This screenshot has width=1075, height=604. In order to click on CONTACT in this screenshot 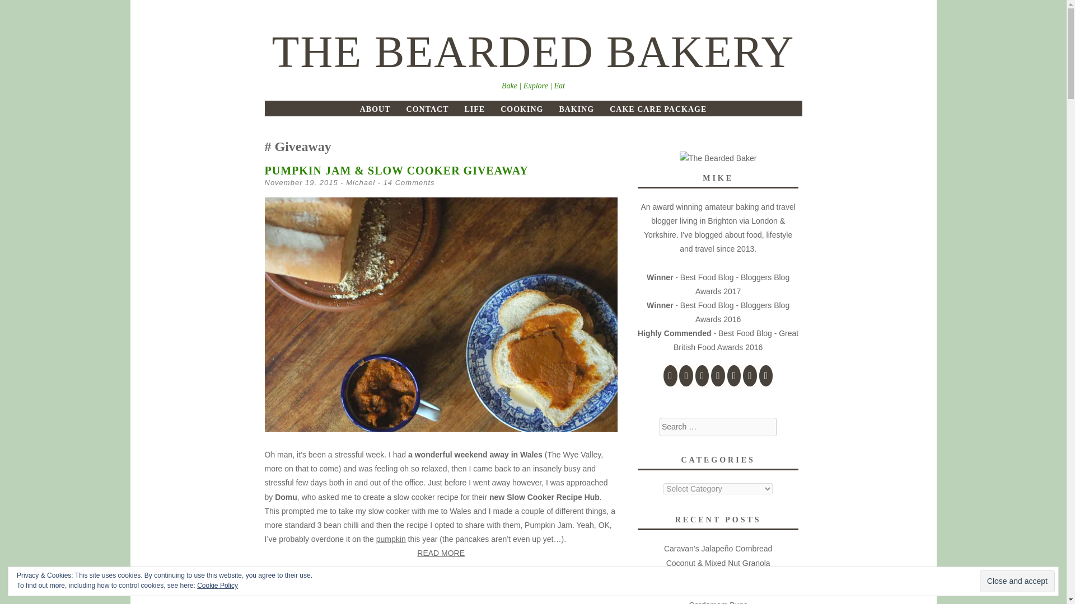, I will do `click(428, 109)`.